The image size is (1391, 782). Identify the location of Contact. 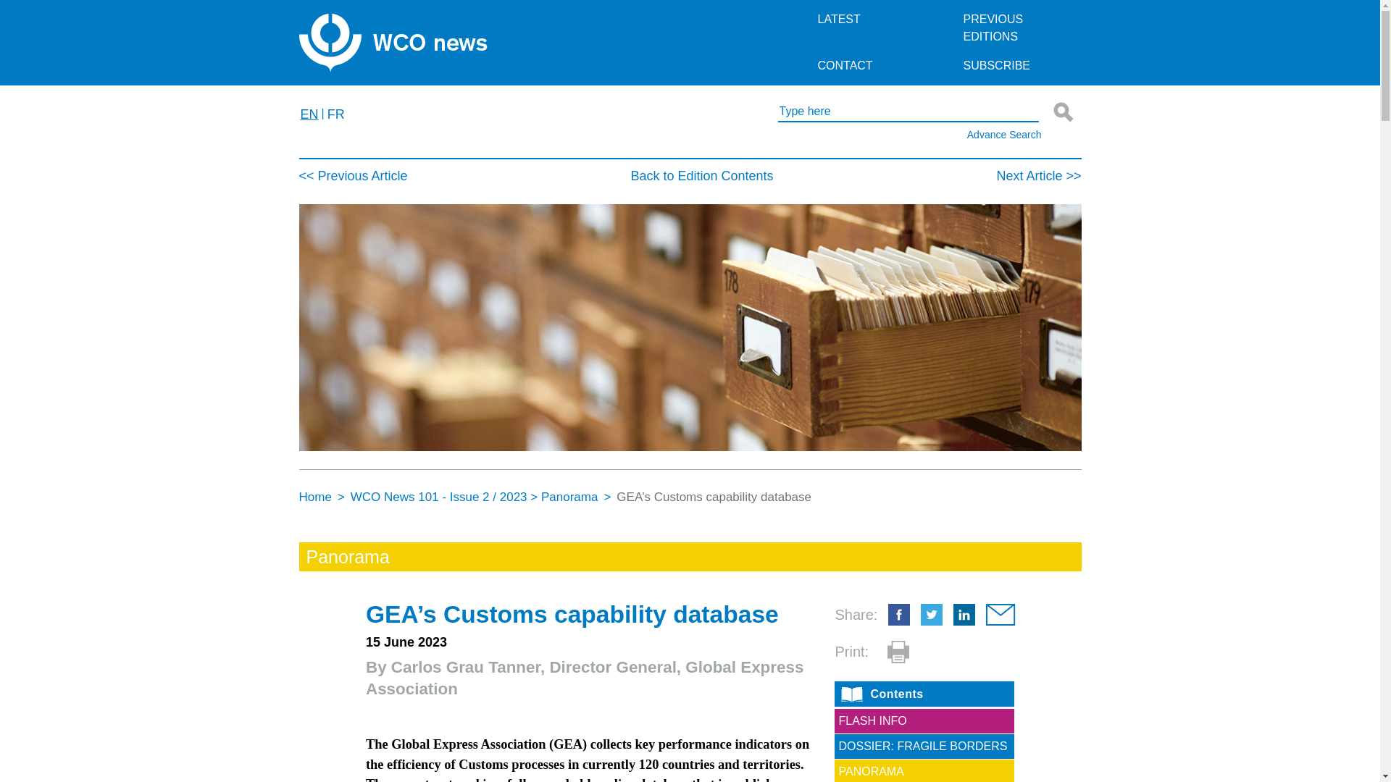
(872, 66).